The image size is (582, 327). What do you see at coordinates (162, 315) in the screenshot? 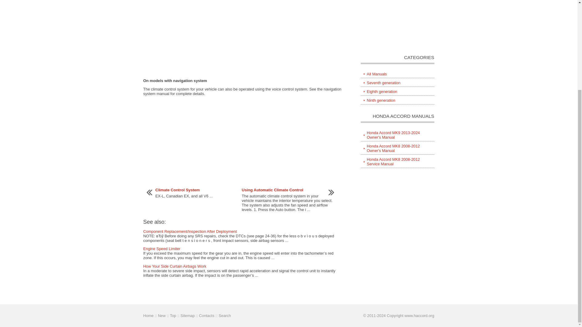
I see `New` at bounding box center [162, 315].